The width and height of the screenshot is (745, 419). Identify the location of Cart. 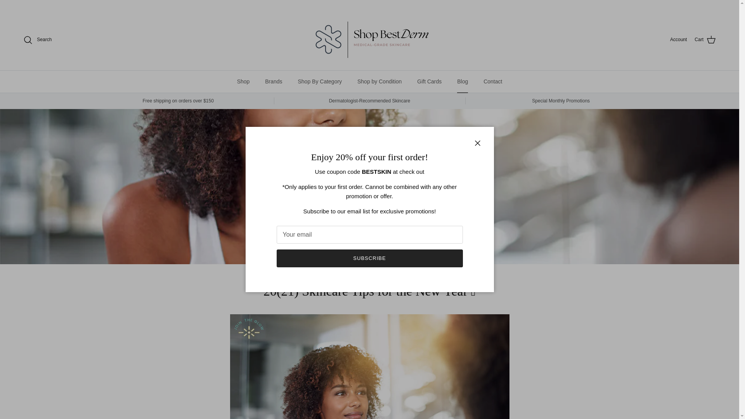
(705, 40).